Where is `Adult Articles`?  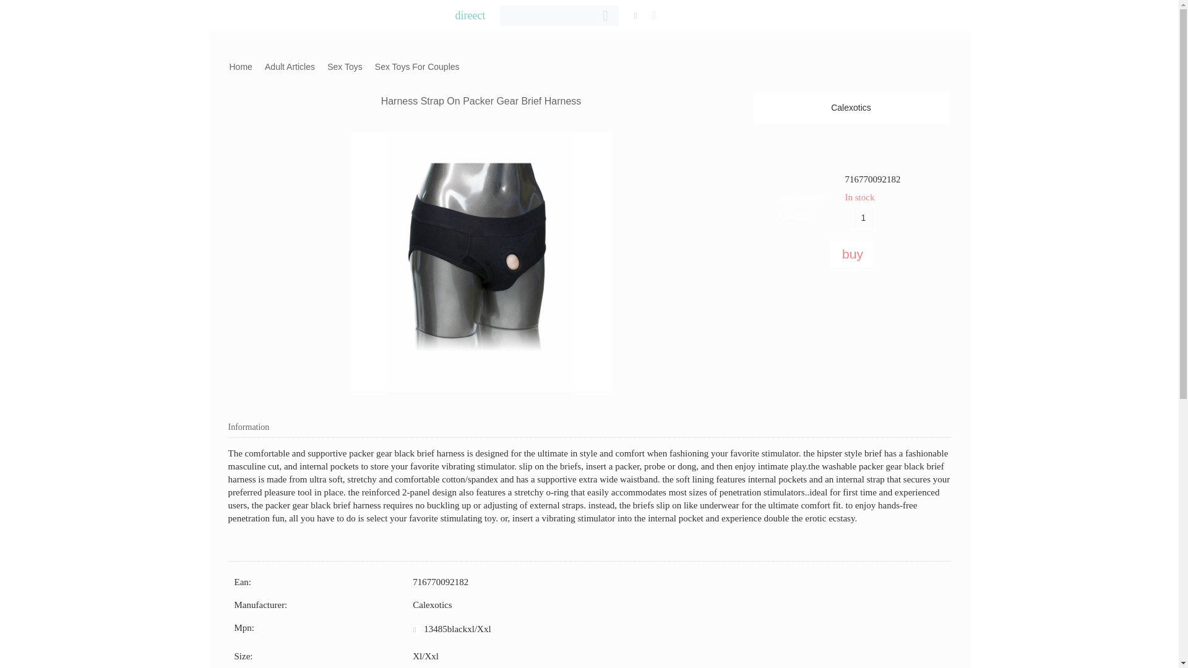
Adult Articles is located at coordinates (290, 67).